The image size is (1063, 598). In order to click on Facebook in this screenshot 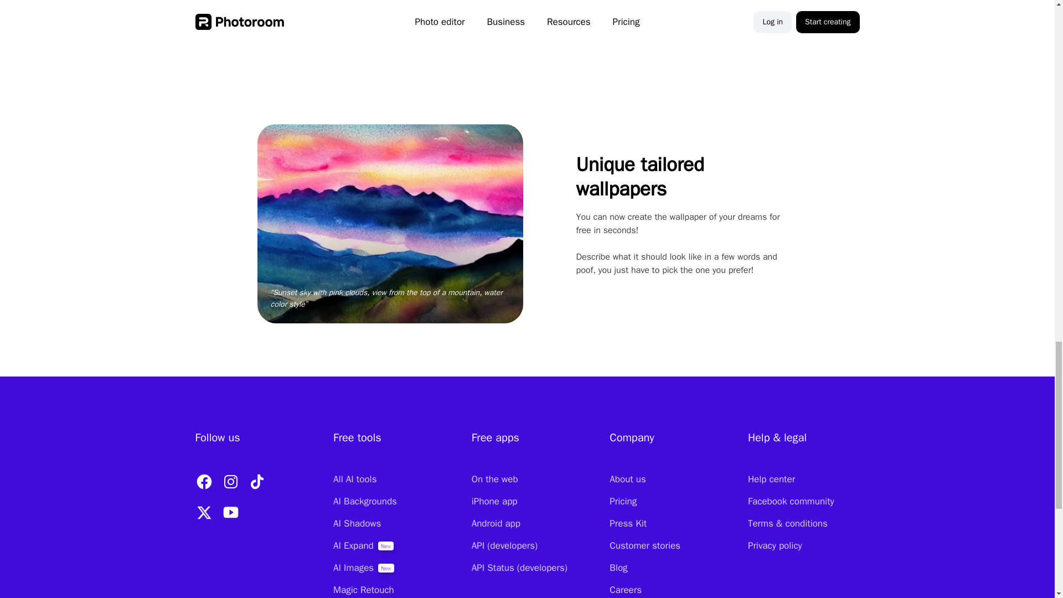, I will do `click(203, 482)`.